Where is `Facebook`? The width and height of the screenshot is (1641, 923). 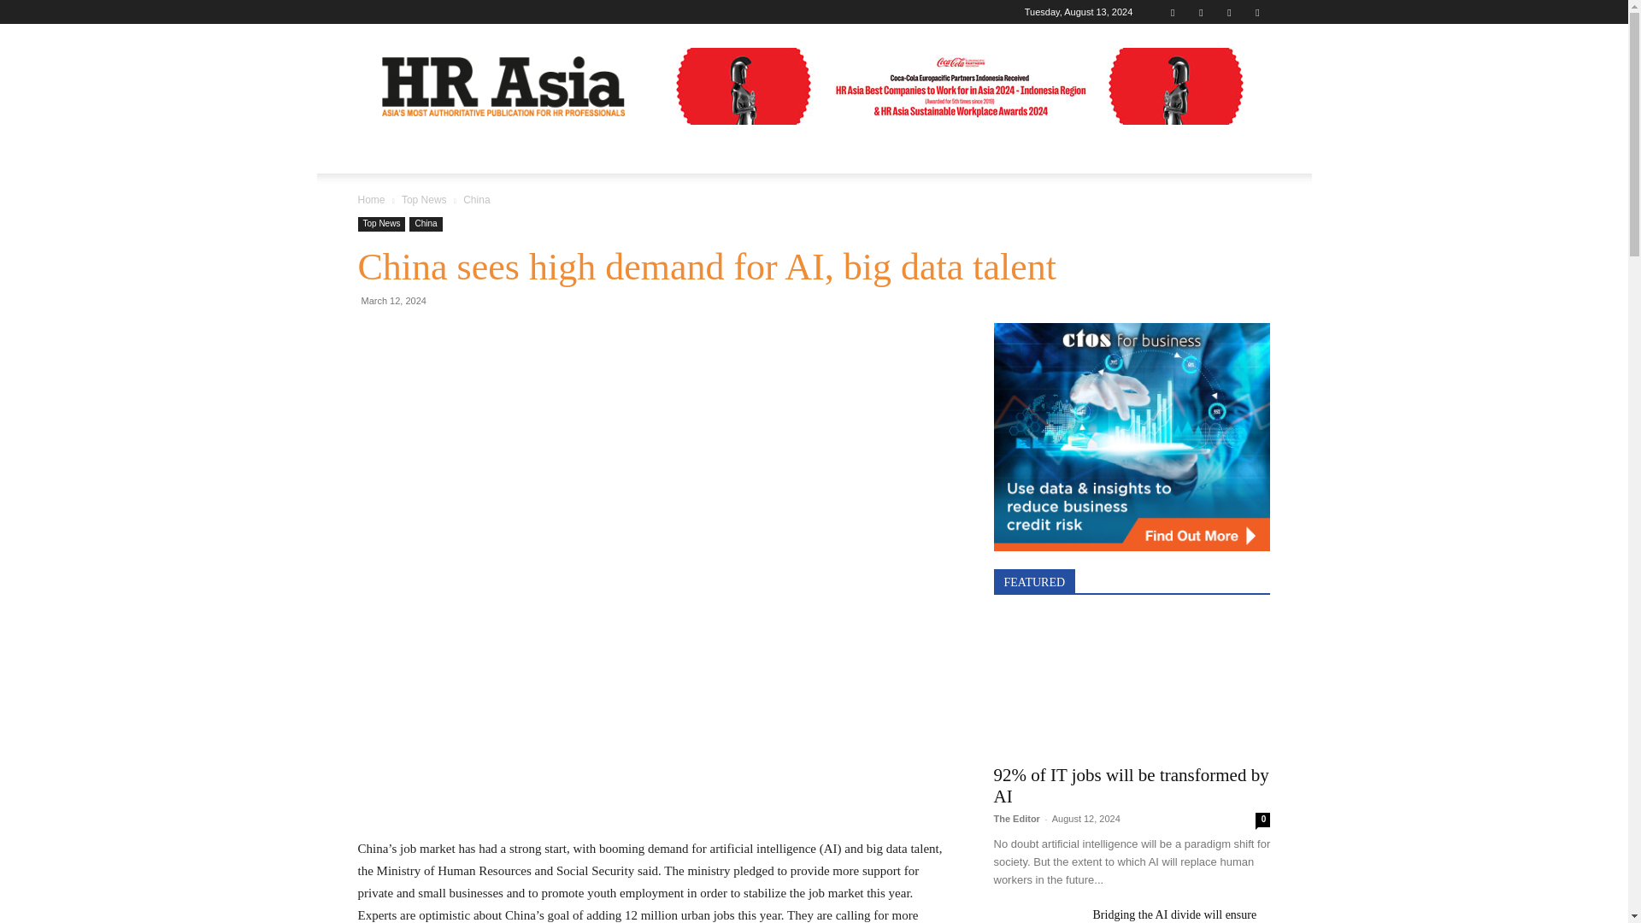
Facebook is located at coordinates (1173, 12).